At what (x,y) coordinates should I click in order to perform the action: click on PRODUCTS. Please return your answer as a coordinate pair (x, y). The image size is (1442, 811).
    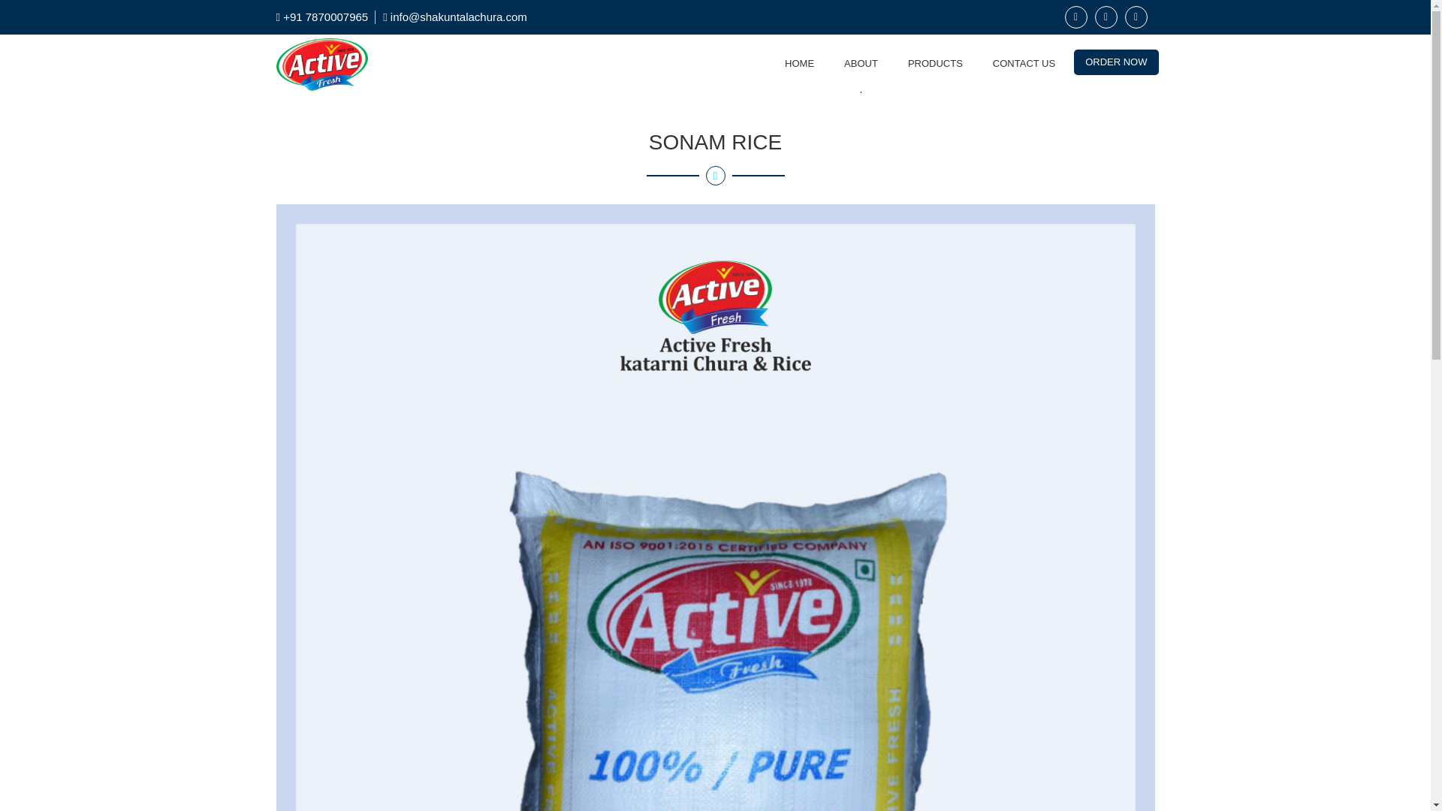
    Looking at the image, I should click on (936, 64).